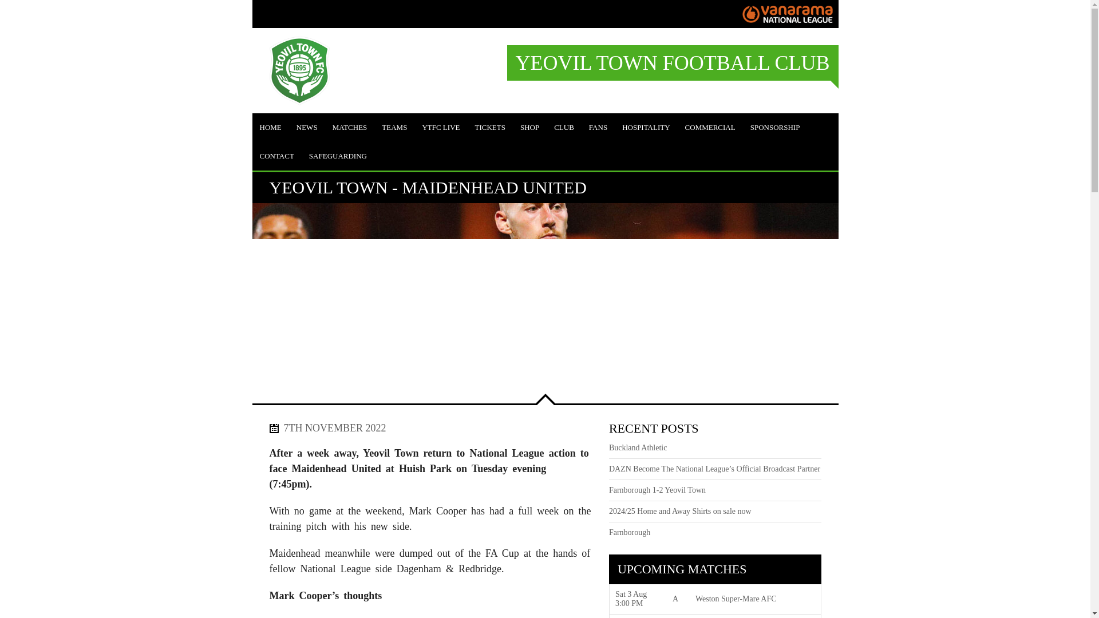 The image size is (1099, 618). What do you see at coordinates (270, 127) in the screenshot?
I see `HOME` at bounding box center [270, 127].